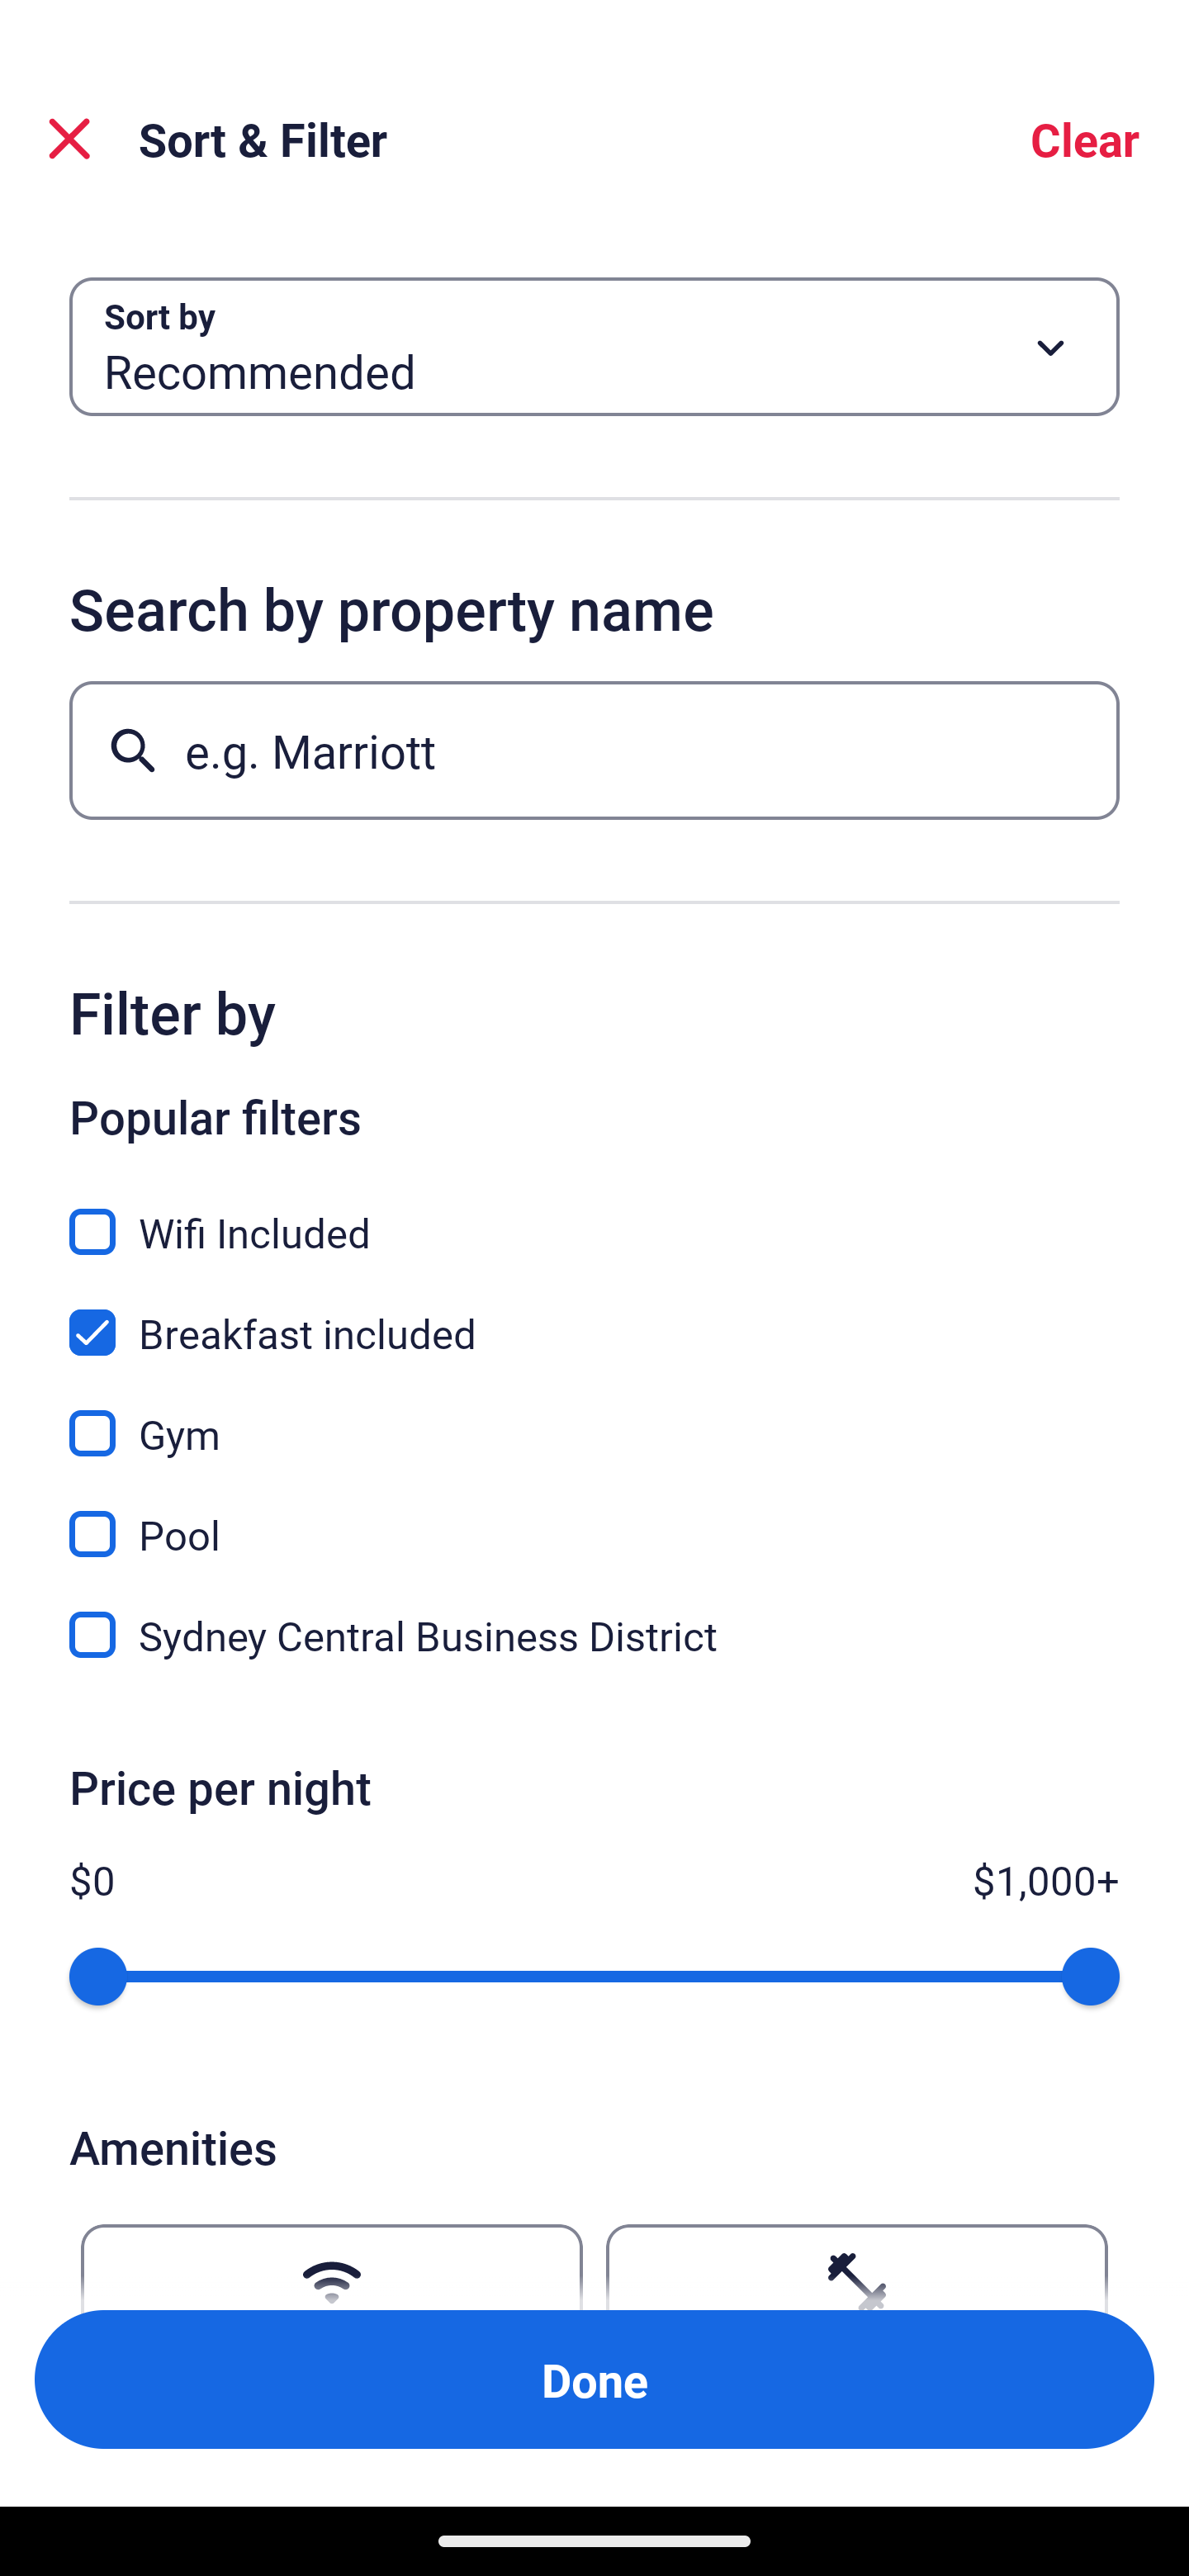 Image resolution: width=1189 pixels, height=2576 pixels. I want to click on Apply and close Sort and Filter Done, so click(594, 2379).